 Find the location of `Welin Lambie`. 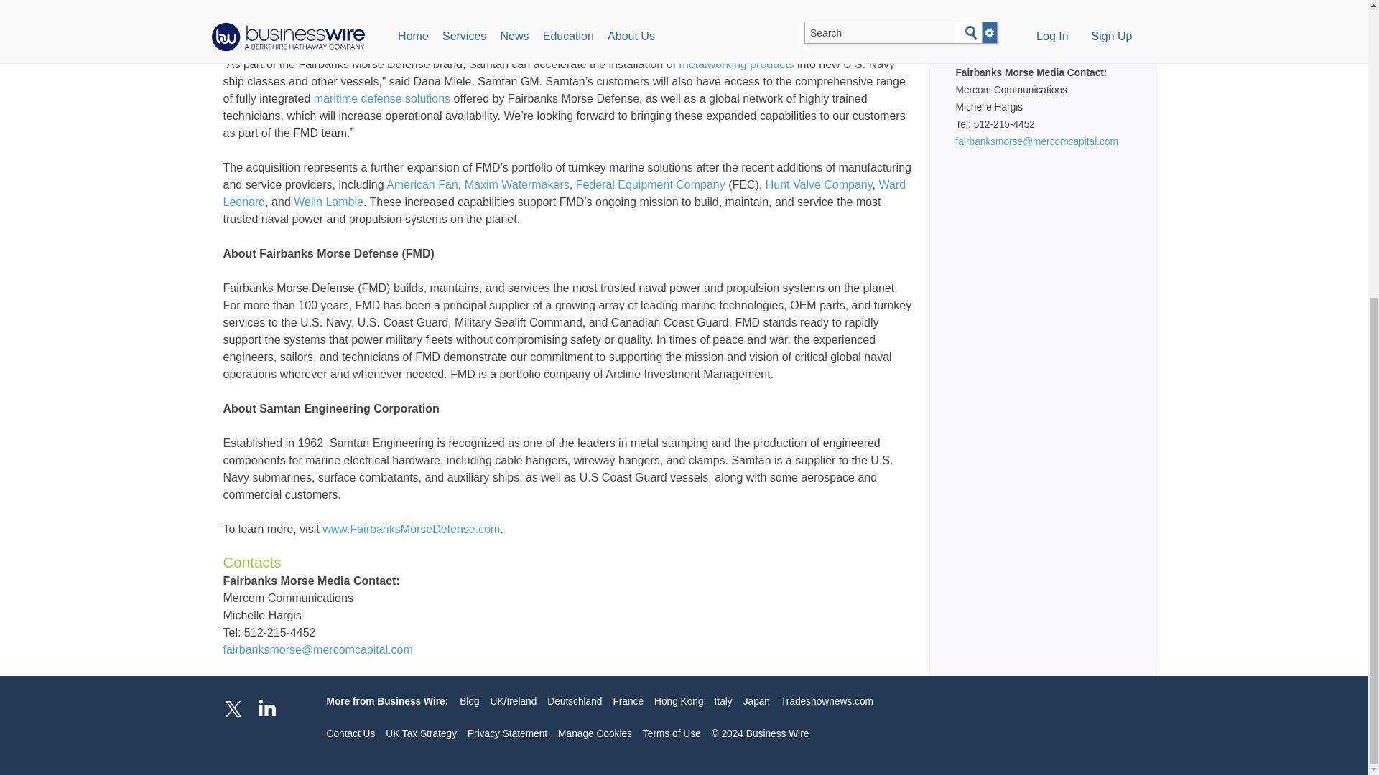

Welin Lambie is located at coordinates (328, 202).